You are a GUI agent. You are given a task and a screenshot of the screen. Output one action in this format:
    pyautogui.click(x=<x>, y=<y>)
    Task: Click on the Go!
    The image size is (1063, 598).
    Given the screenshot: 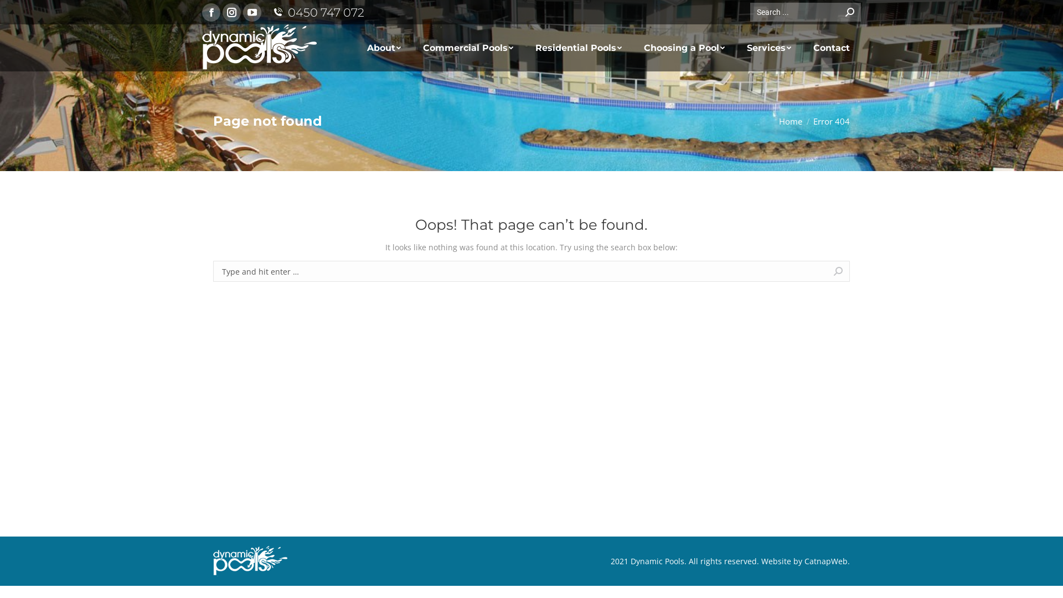 What is the action you would take?
    pyautogui.click(x=869, y=272)
    